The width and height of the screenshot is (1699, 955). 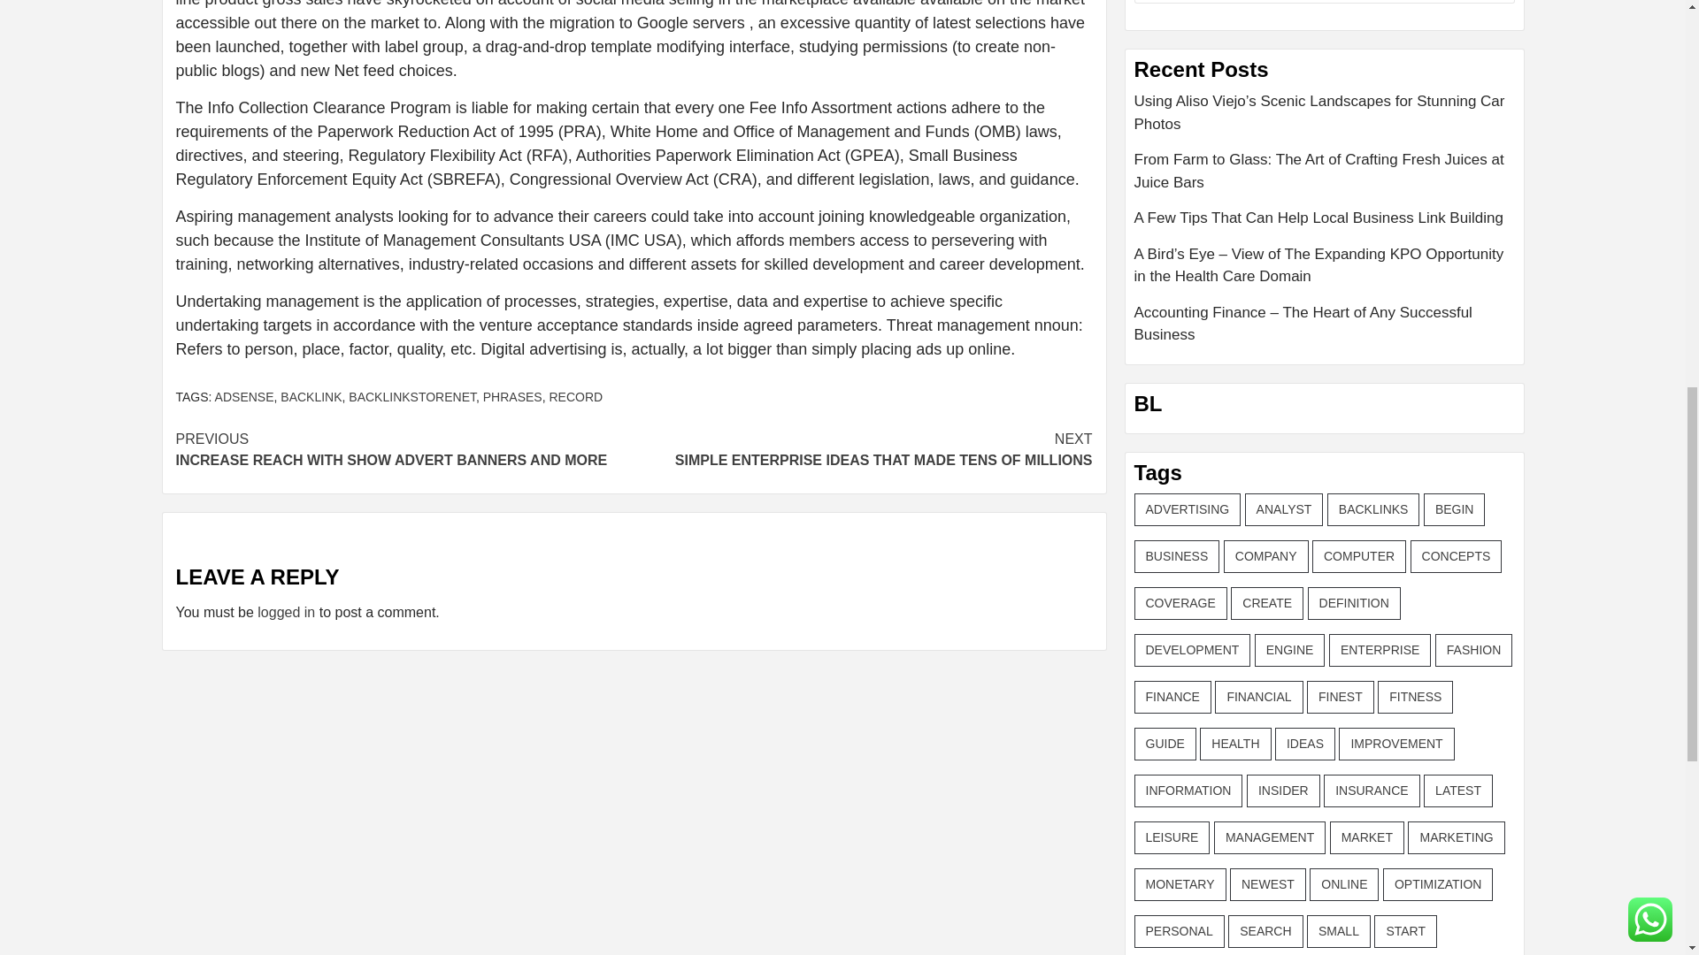 What do you see at coordinates (404, 449) in the screenshot?
I see `BEGIN` at bounding box center [404, 449].